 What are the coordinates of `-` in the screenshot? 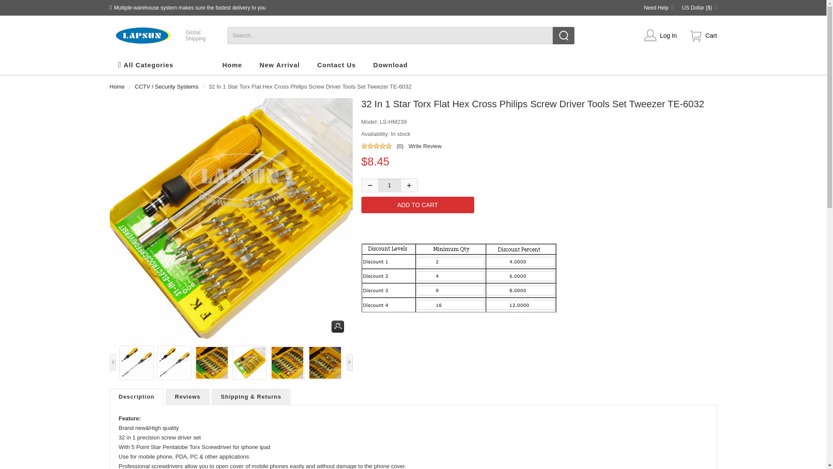 It's located at (369, 185).